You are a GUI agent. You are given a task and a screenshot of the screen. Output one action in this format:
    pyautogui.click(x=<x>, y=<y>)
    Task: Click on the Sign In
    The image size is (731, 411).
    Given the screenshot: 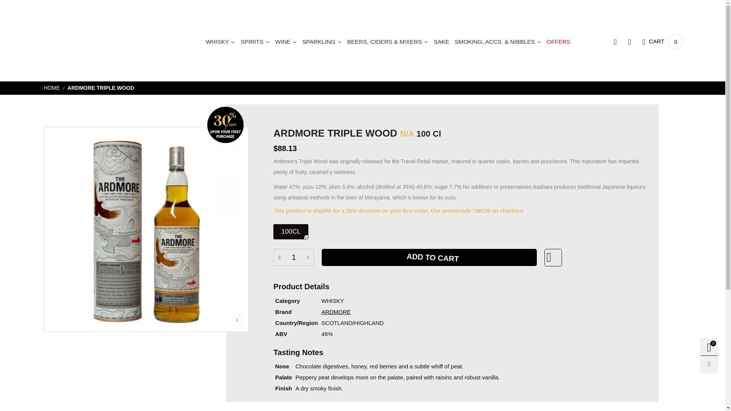 What is the action you would take?
    pyautogui.click(x=607, y=158)
    